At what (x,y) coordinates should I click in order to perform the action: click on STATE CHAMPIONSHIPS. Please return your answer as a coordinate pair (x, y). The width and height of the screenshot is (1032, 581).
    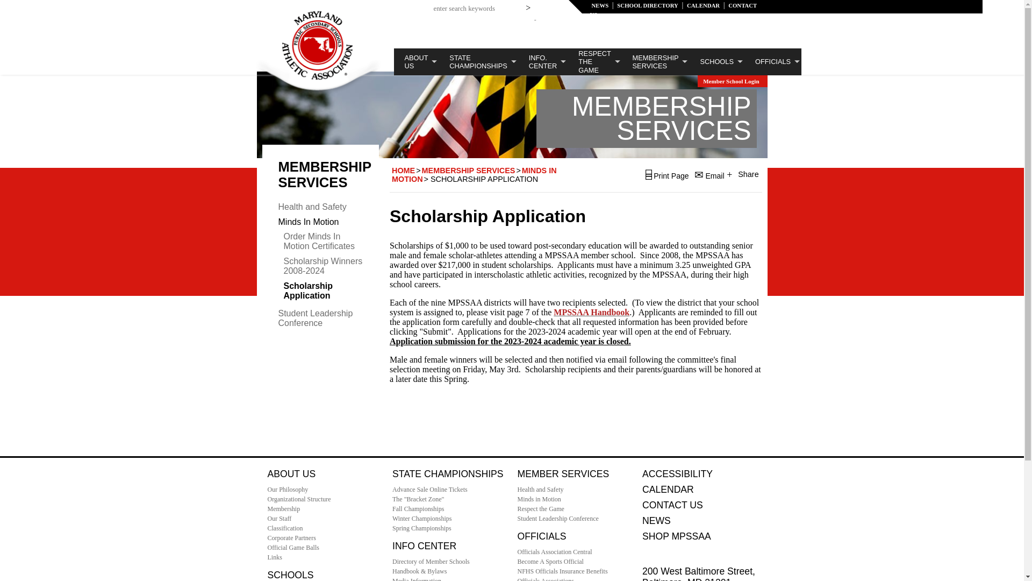
    Looking at the image, I should click on (478, 61).